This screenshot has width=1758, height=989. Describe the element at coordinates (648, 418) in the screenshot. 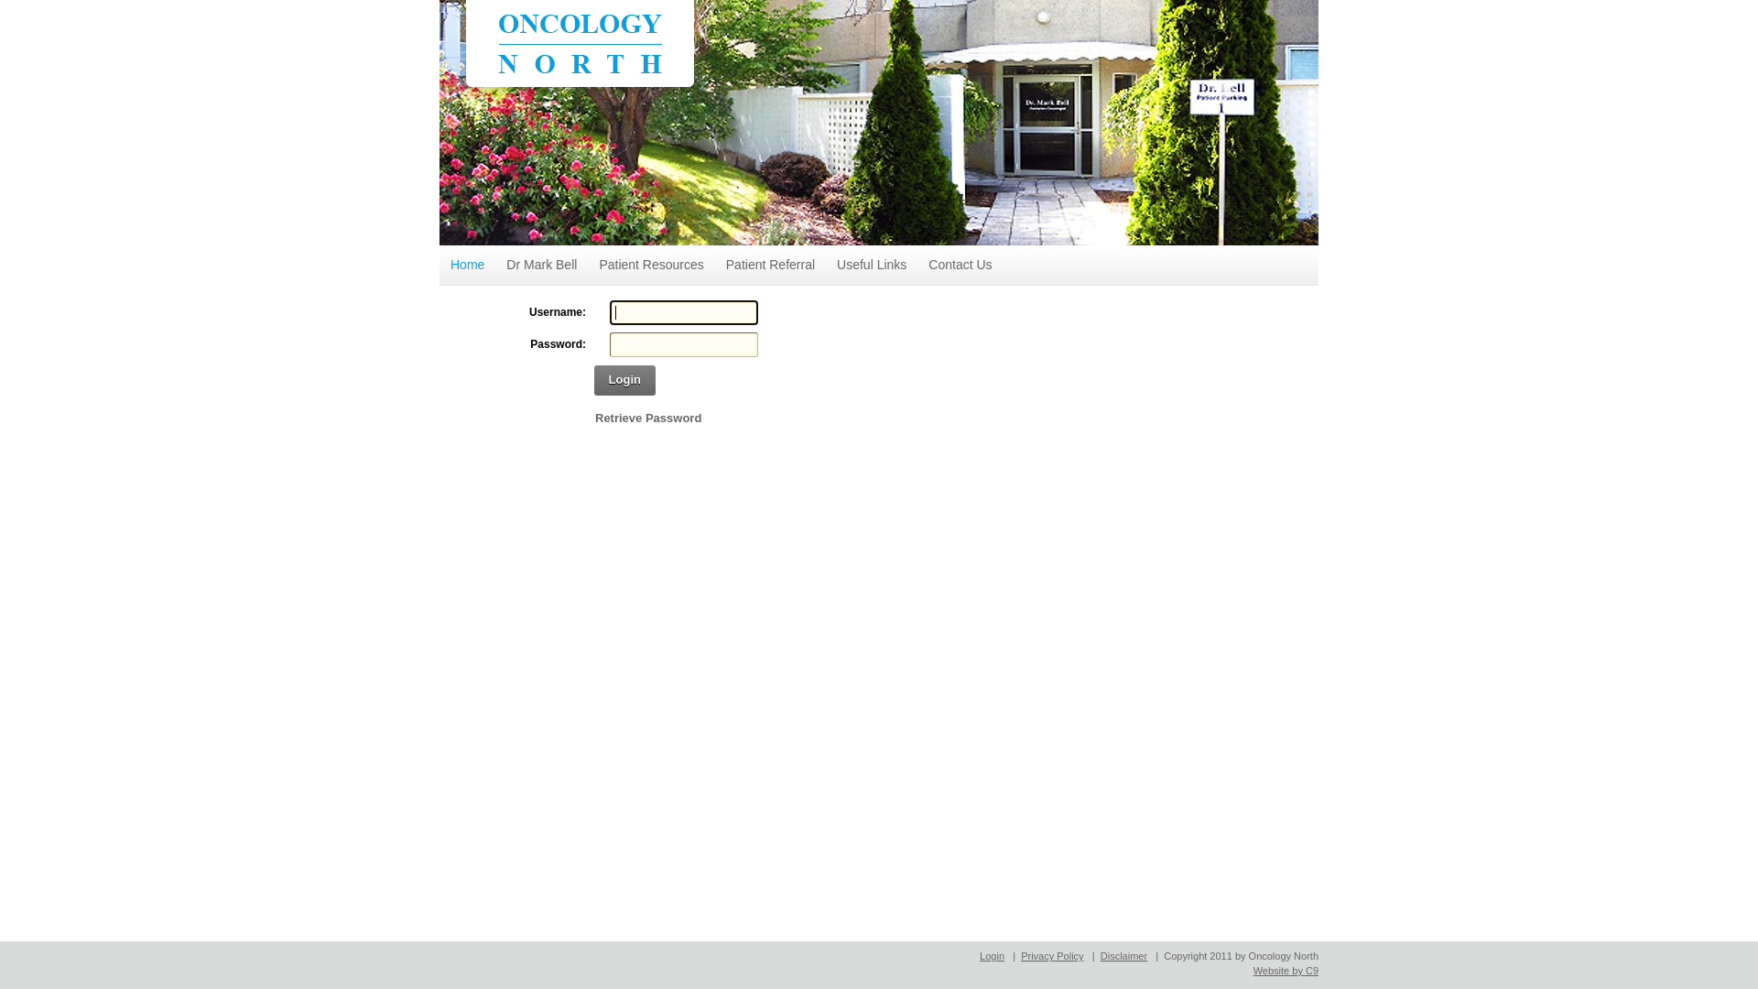

I see `Retrieve Password` at that location.